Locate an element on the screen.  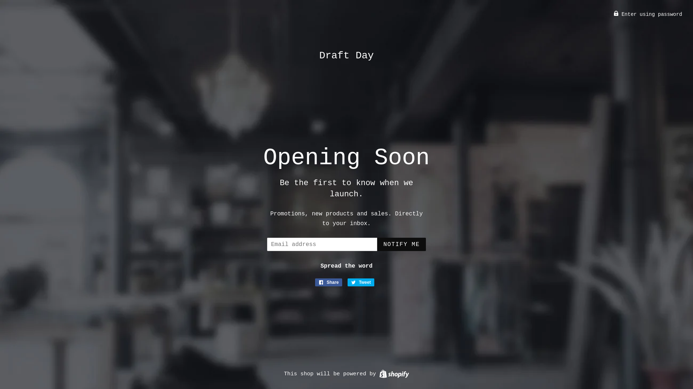
NOTIFY ME is located at coordinates (401, 244).